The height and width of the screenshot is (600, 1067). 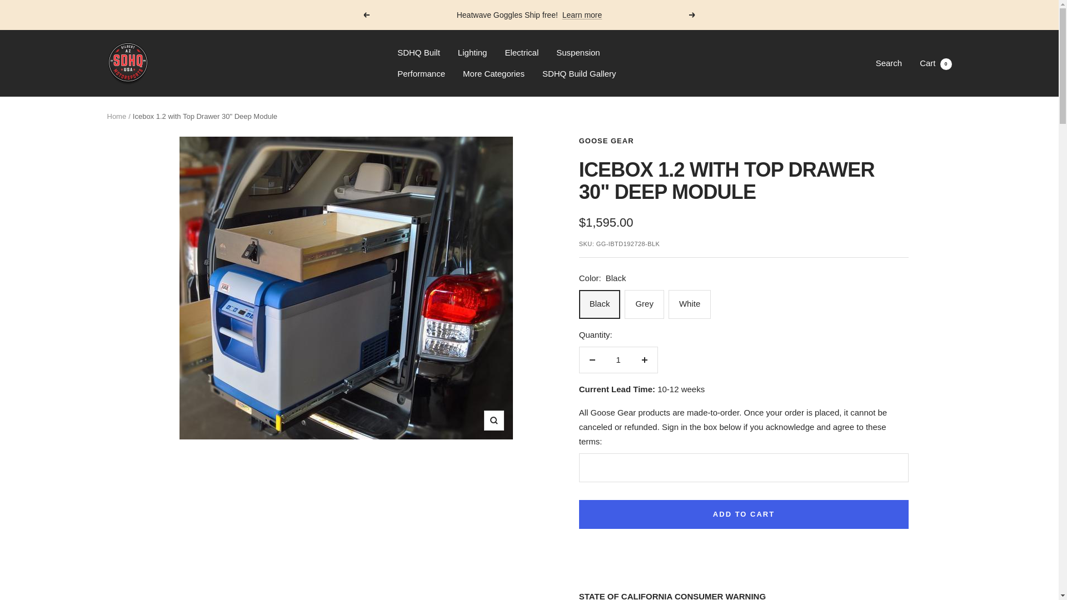 I want to click on GOOSE GEAR, so click(x=606, y=141).